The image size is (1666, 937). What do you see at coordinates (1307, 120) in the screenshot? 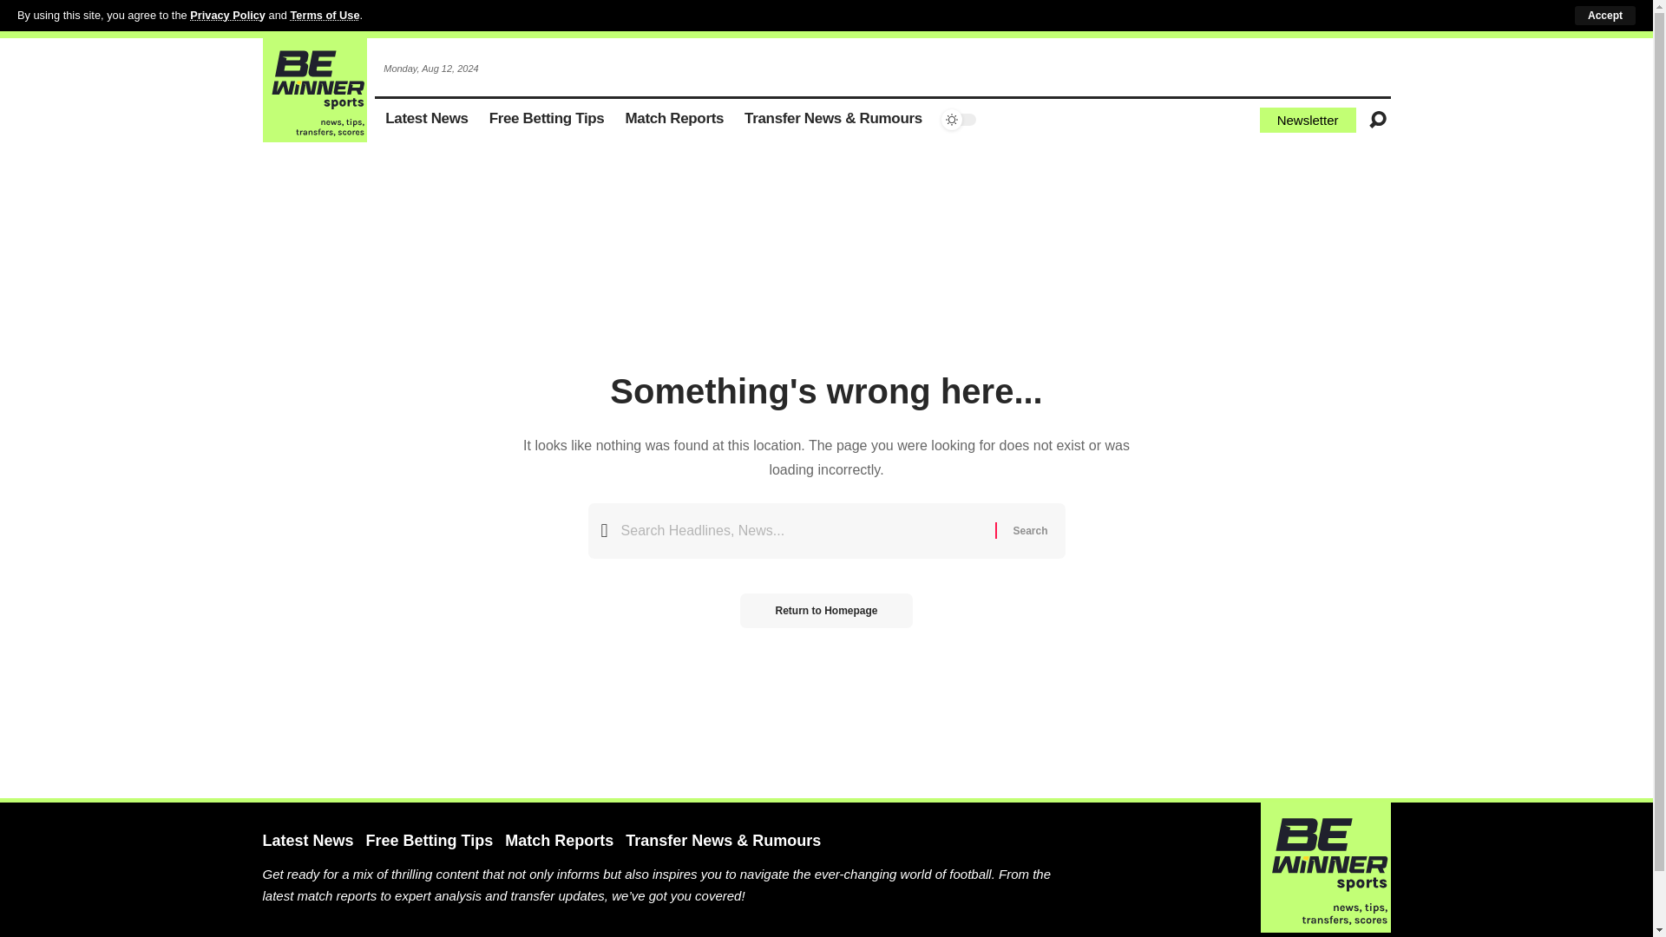
I see `Newsletter` at bounding box center [1307, 120].